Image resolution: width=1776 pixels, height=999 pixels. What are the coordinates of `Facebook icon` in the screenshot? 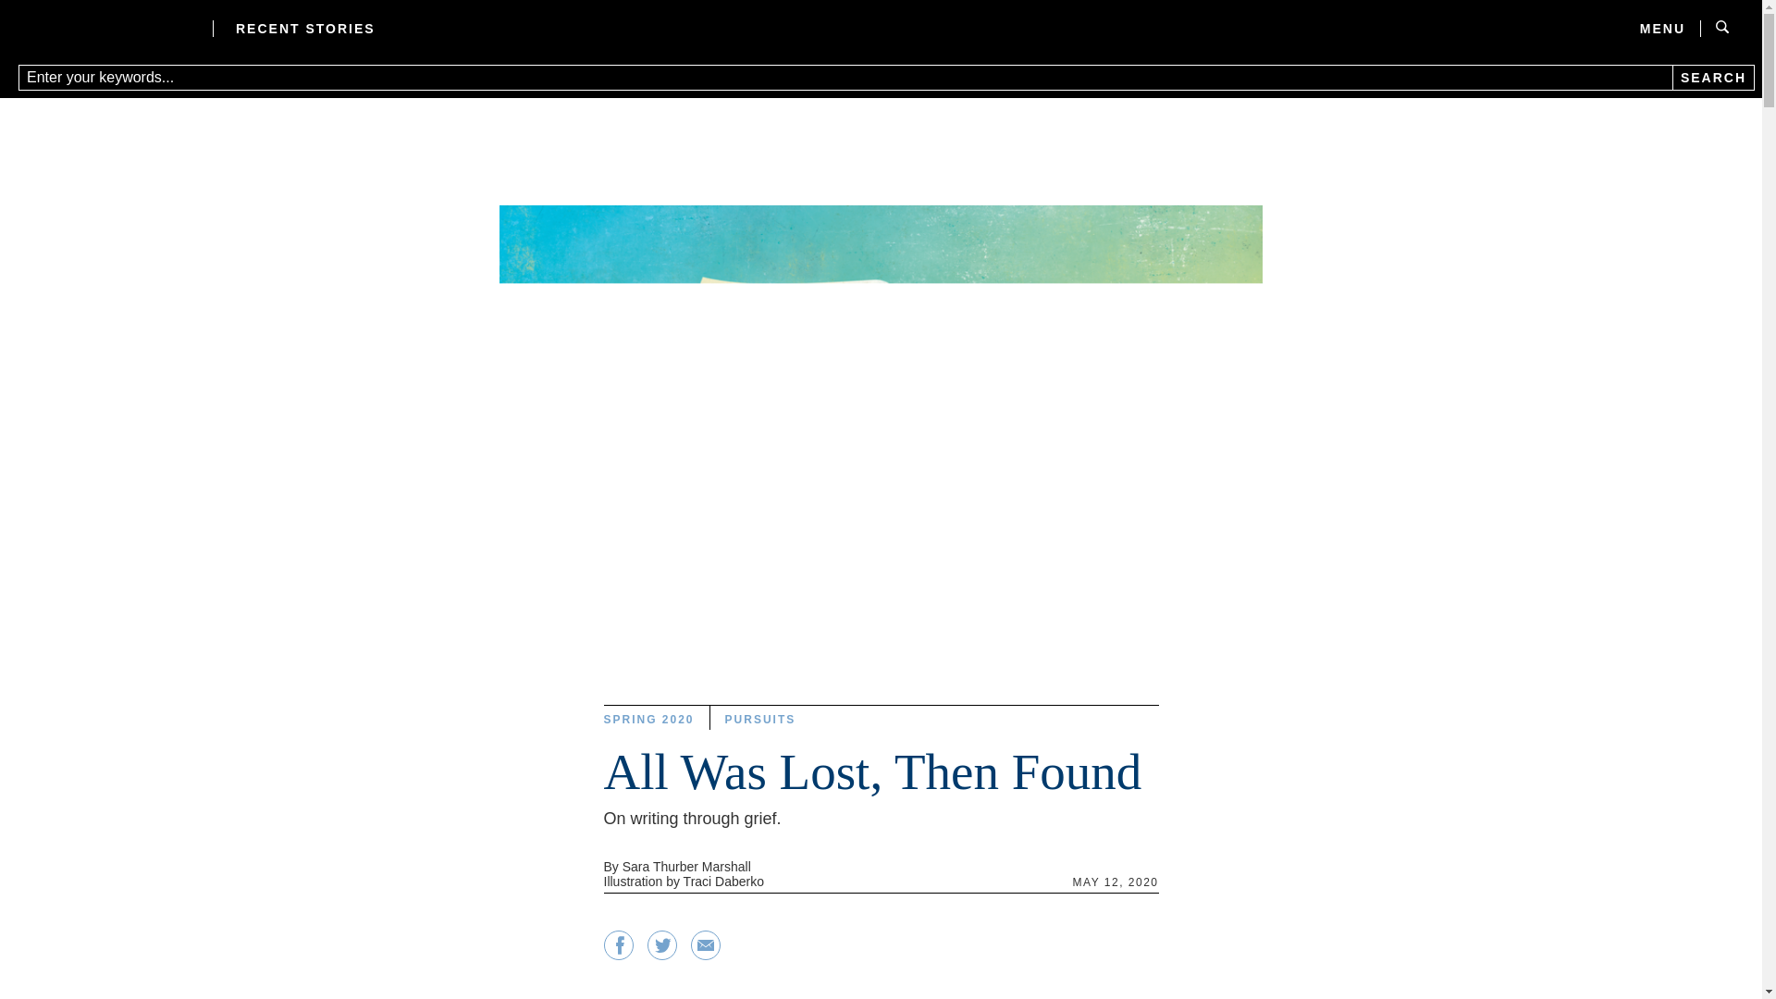 It's located at (618, 944).